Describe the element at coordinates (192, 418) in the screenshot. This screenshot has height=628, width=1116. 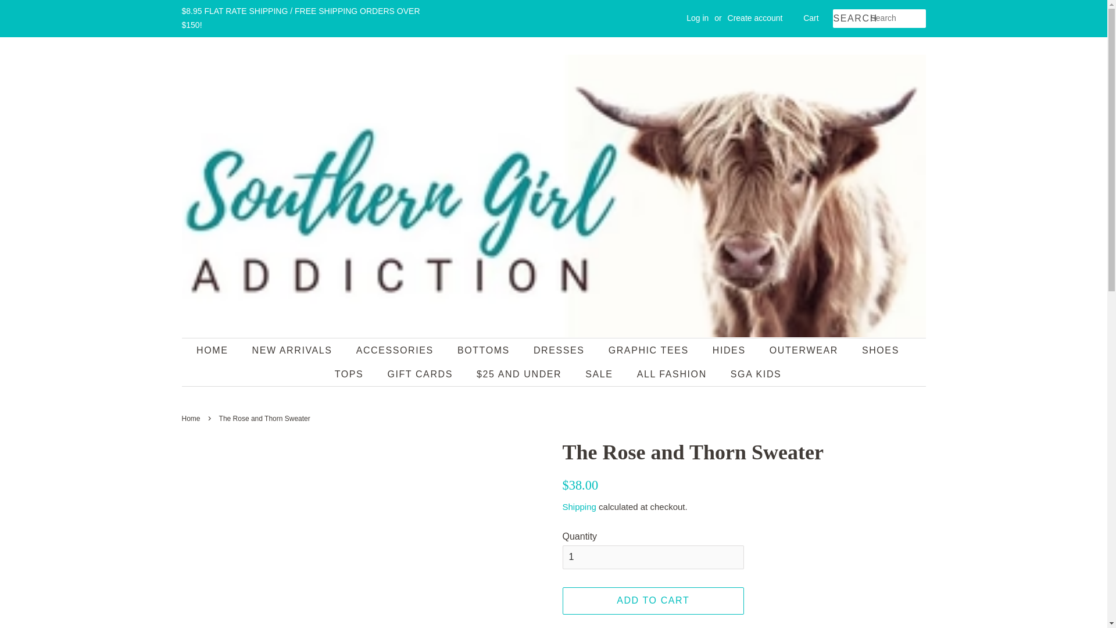
I see `Back to the frontpage` at that location.